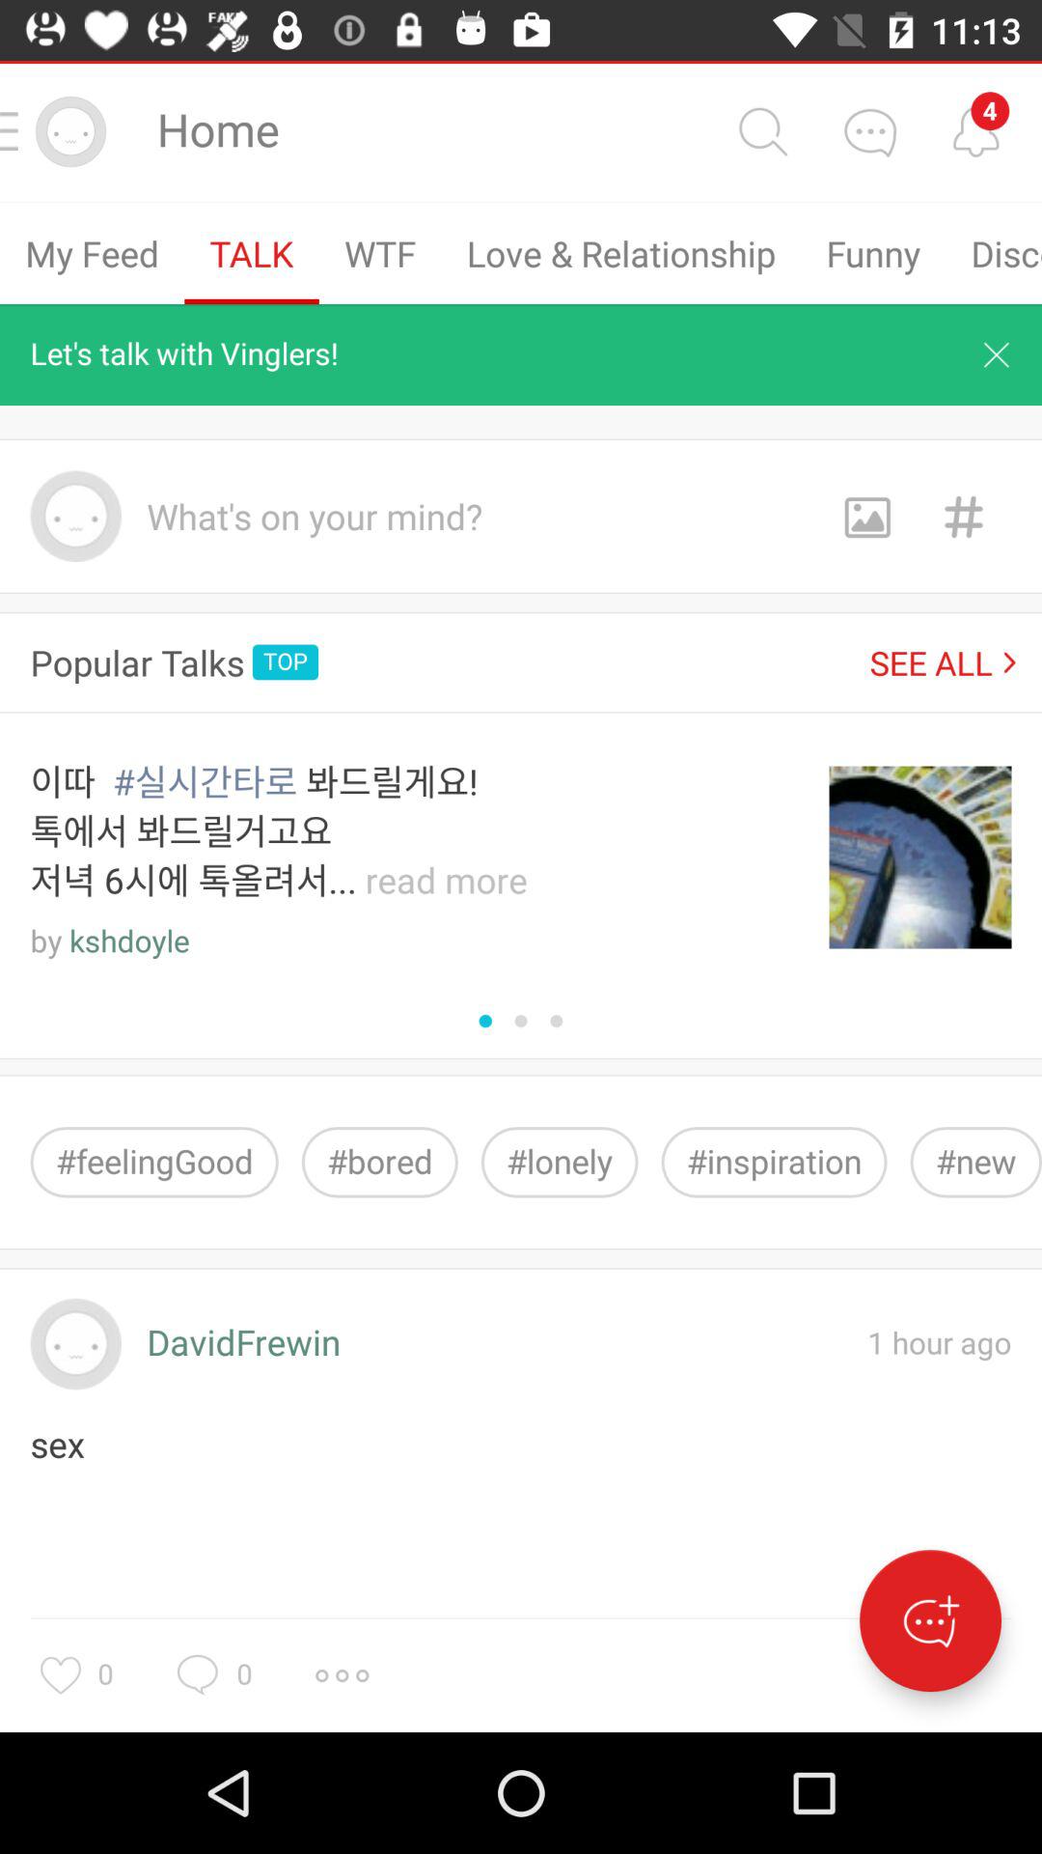 The height and width of the screenshot is (1854, 1042). I want to click on choose icon to the right of #feelinggood item, so click(379, 1163).